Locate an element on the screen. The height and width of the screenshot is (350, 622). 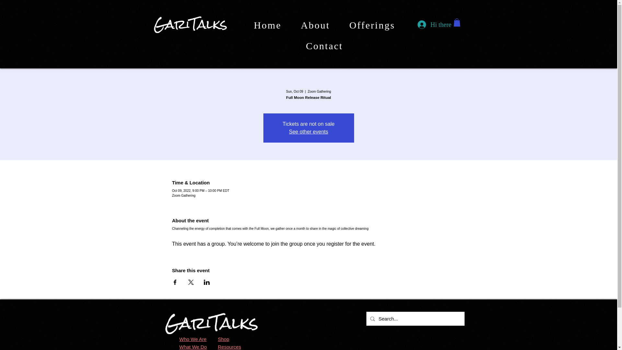
Contact is located at coordinates (325, 46).